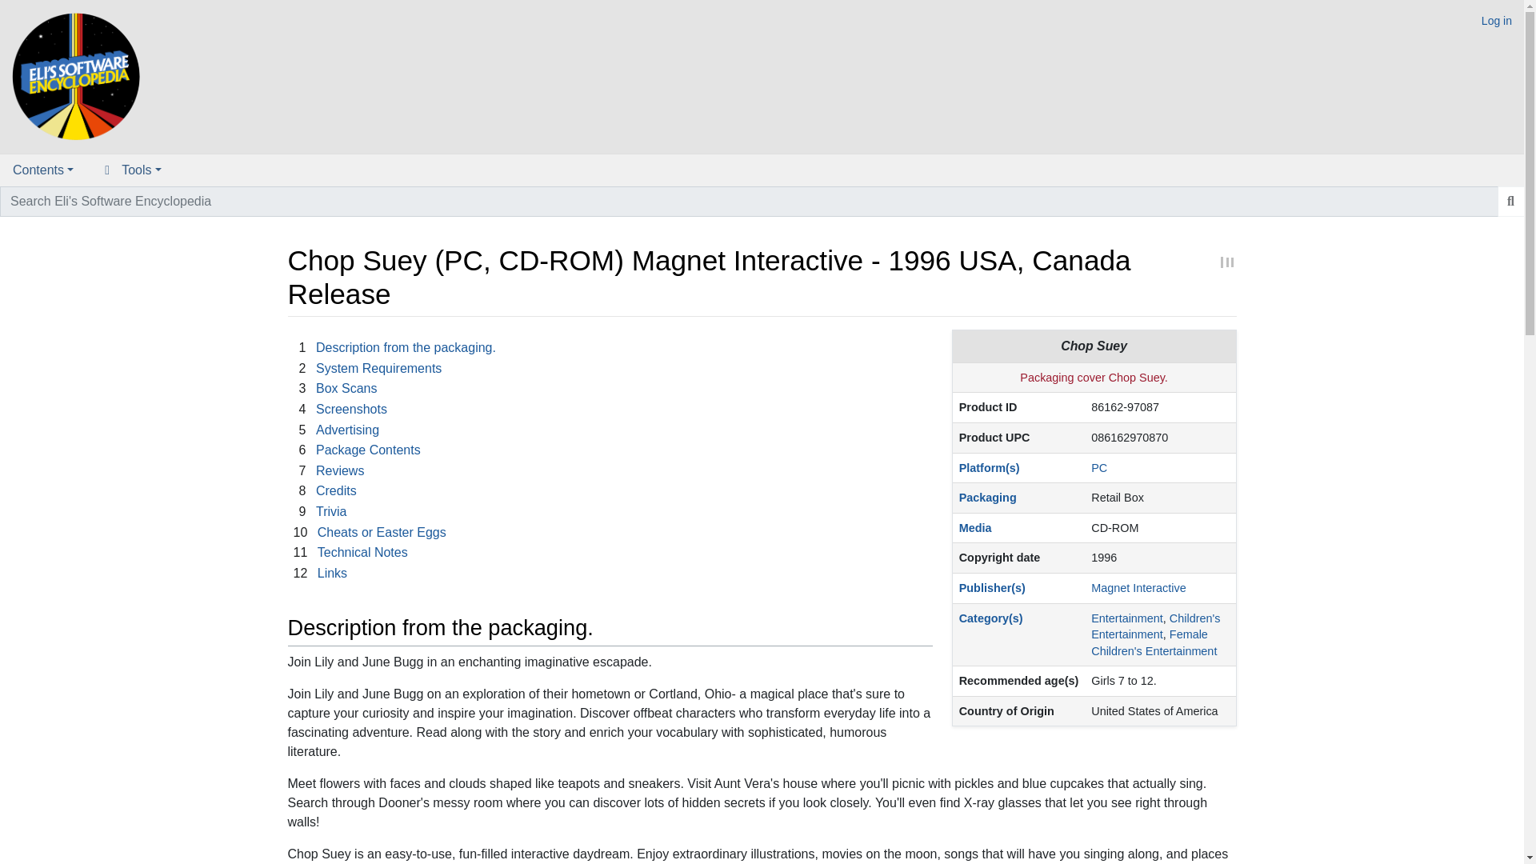 The height and width of the screenshot is (864, 1536). Describe the element at coordinates (989, 467) in the screenshot. I see `Category:Hardware` at that location.